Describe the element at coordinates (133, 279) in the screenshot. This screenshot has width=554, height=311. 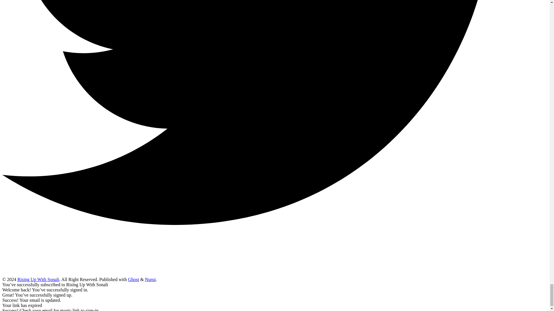
I see `Ghost` at that location.